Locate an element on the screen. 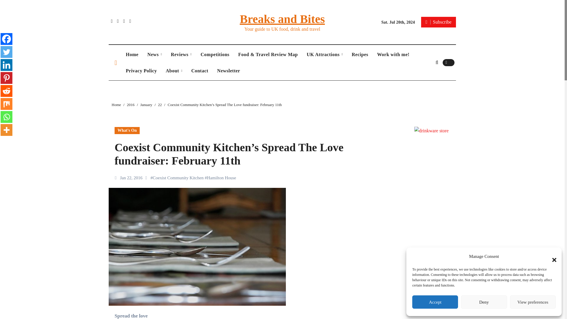  Breaks and Bites is located at coordinates (282, 19).